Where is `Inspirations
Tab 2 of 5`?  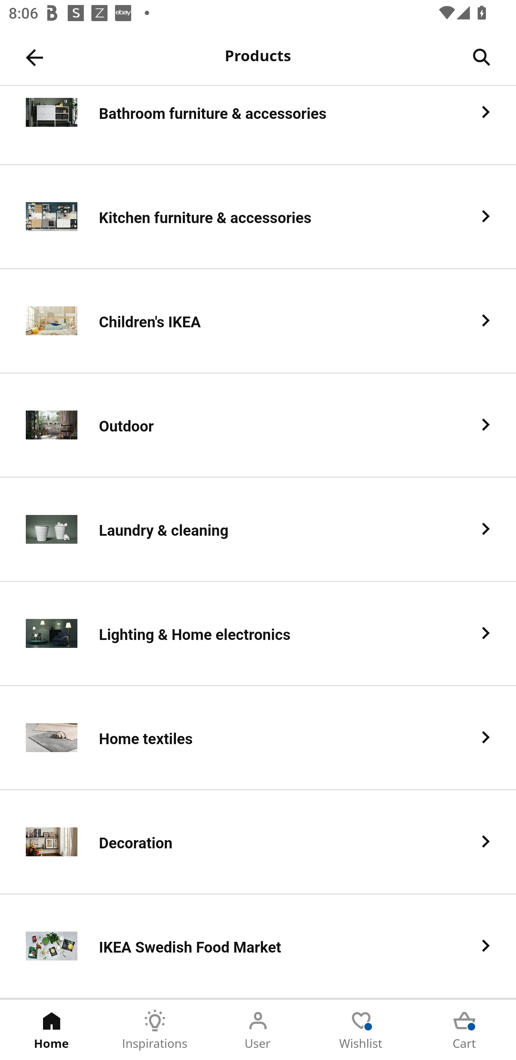 Inspirations
Tab 2 of 5 is located at coordinates (155, 1030).